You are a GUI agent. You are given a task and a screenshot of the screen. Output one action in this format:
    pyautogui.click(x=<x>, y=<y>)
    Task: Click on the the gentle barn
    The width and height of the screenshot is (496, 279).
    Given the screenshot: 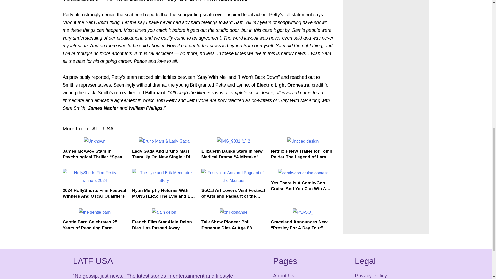 What is the action you would take?
    pyautogui.click(x=95, y=212)
    